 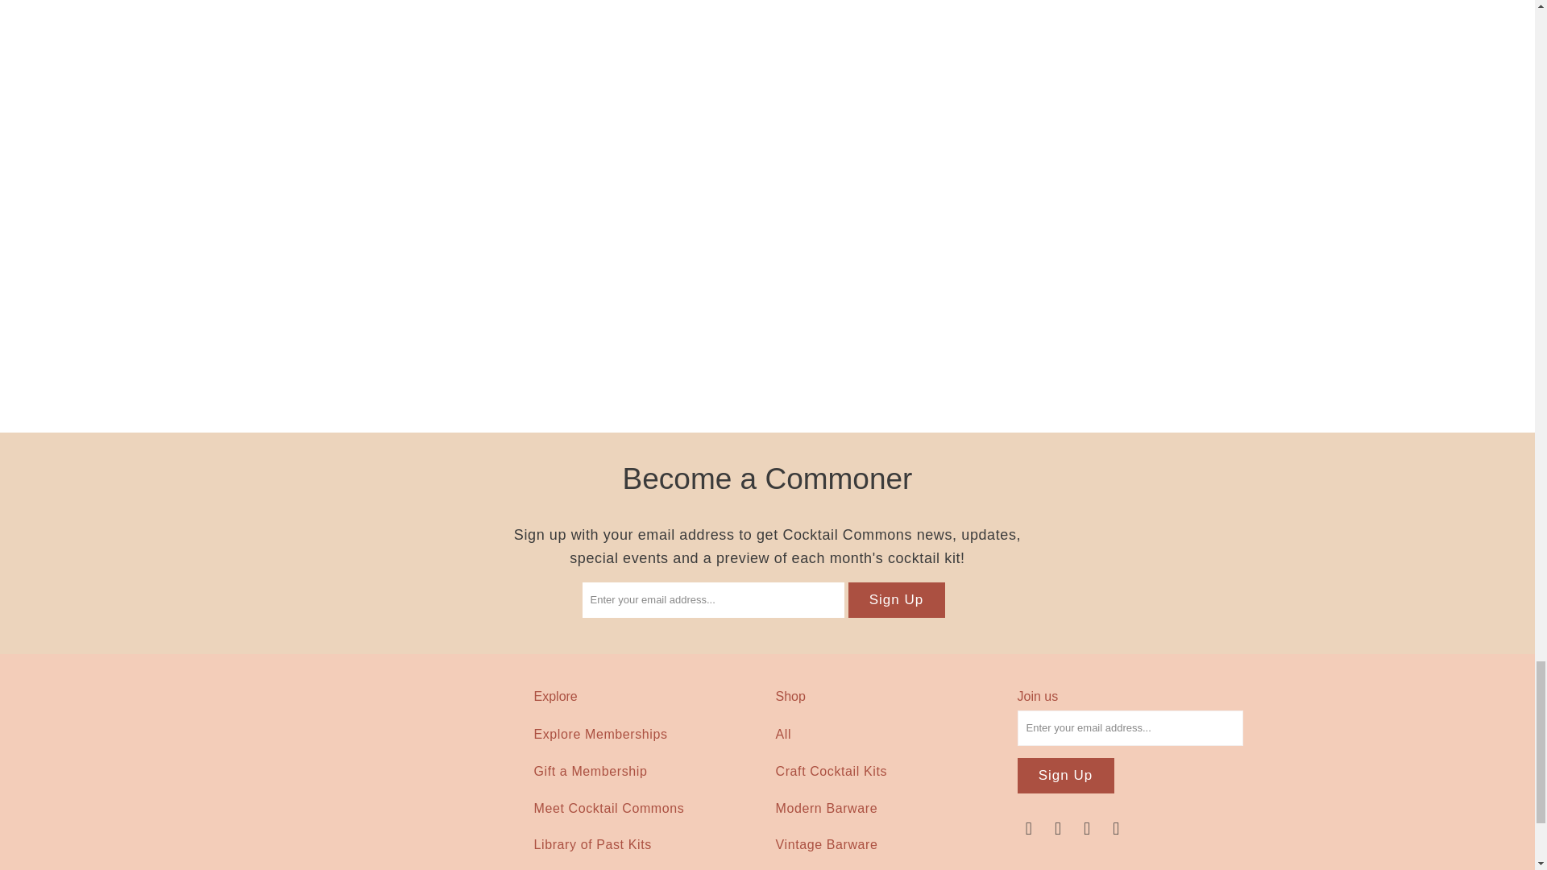 What do you see at coordinates (1088, 829) in the screenshot?
I see `Cocktail Commons on Instagram` at bounding box center [1088, 829].